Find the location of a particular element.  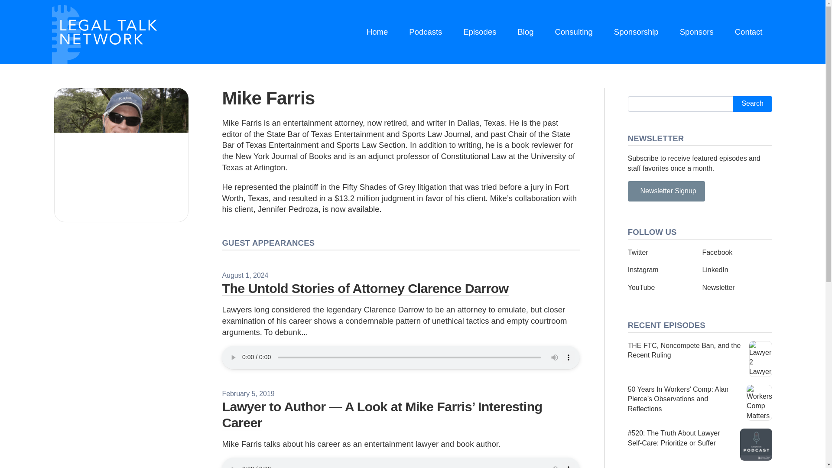

Twitter is located at coordinates (638, 252).